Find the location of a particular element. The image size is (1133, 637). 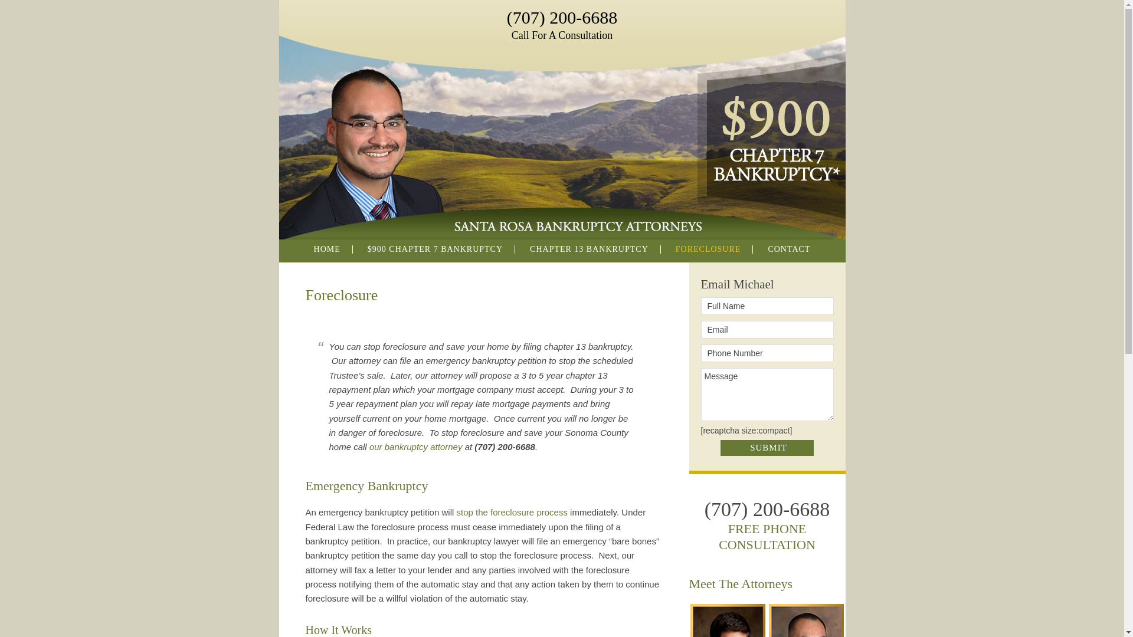

our bankruptcy attorney is located at coordinates (415, 446).